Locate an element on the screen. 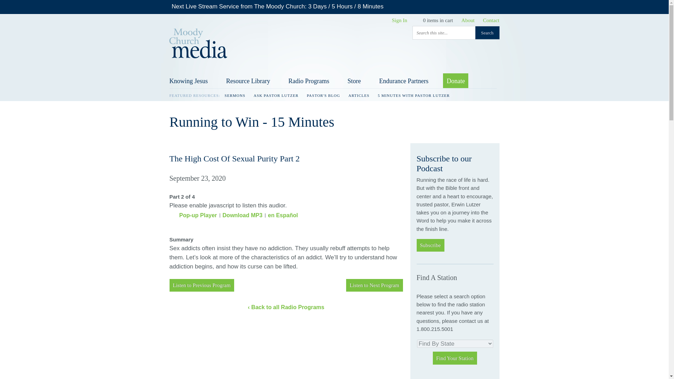  Podcasts is located at coordinates (476, 378).